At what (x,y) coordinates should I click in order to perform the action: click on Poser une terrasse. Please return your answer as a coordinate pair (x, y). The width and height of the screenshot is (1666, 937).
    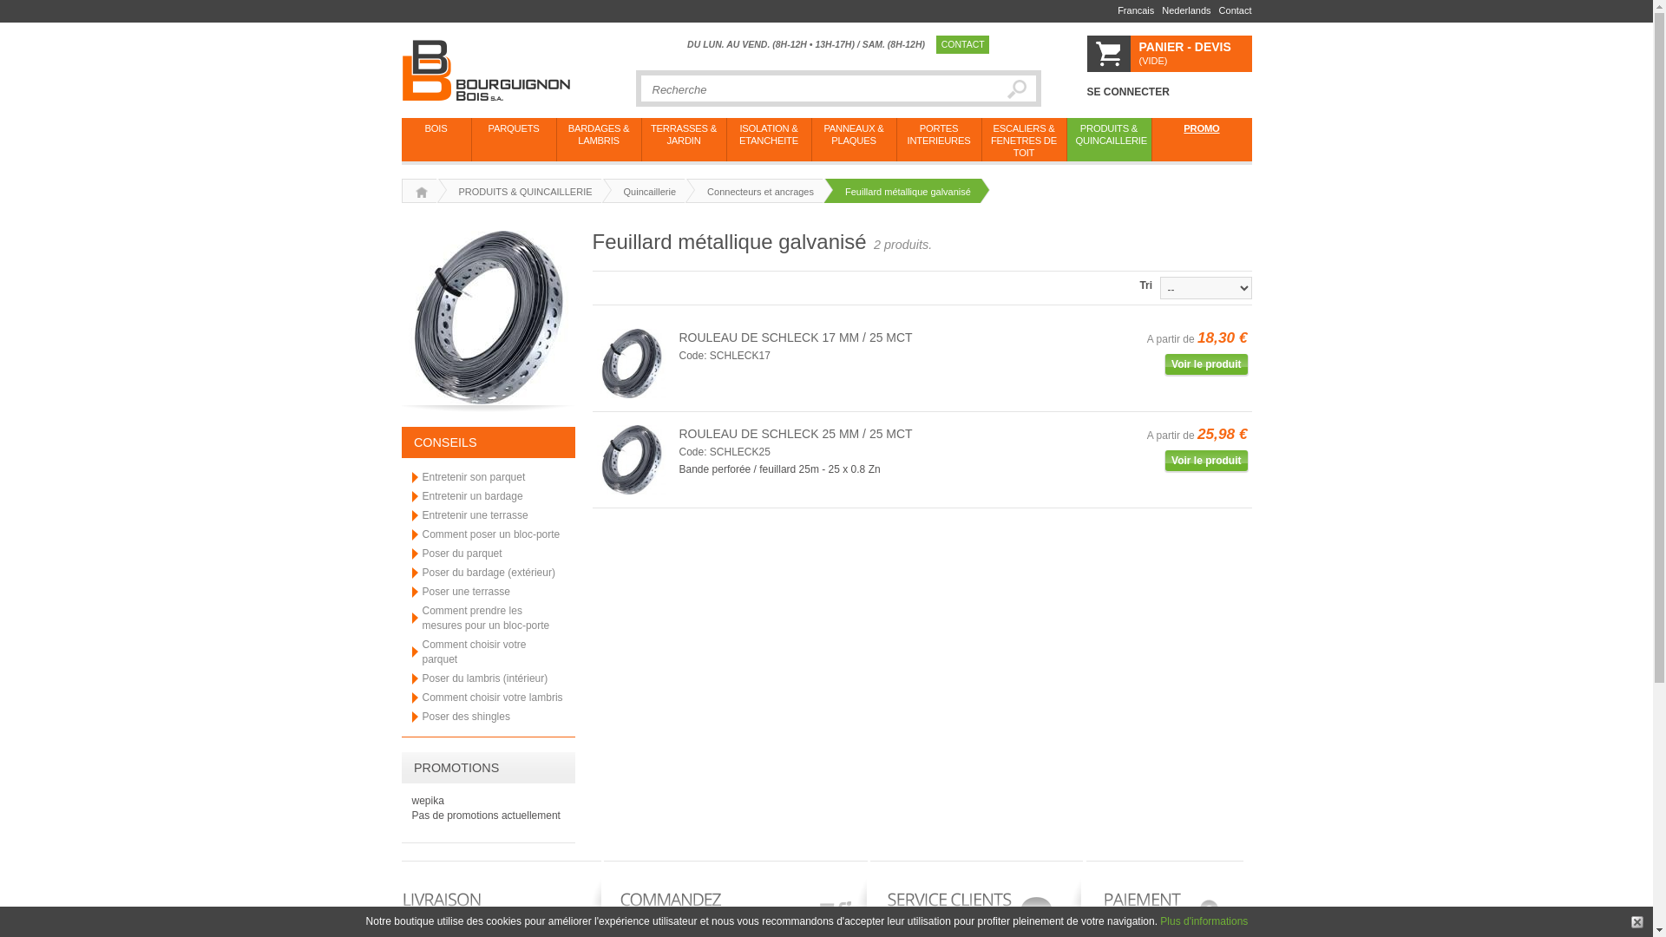
    Looking at the image, I should click on (465, 592).